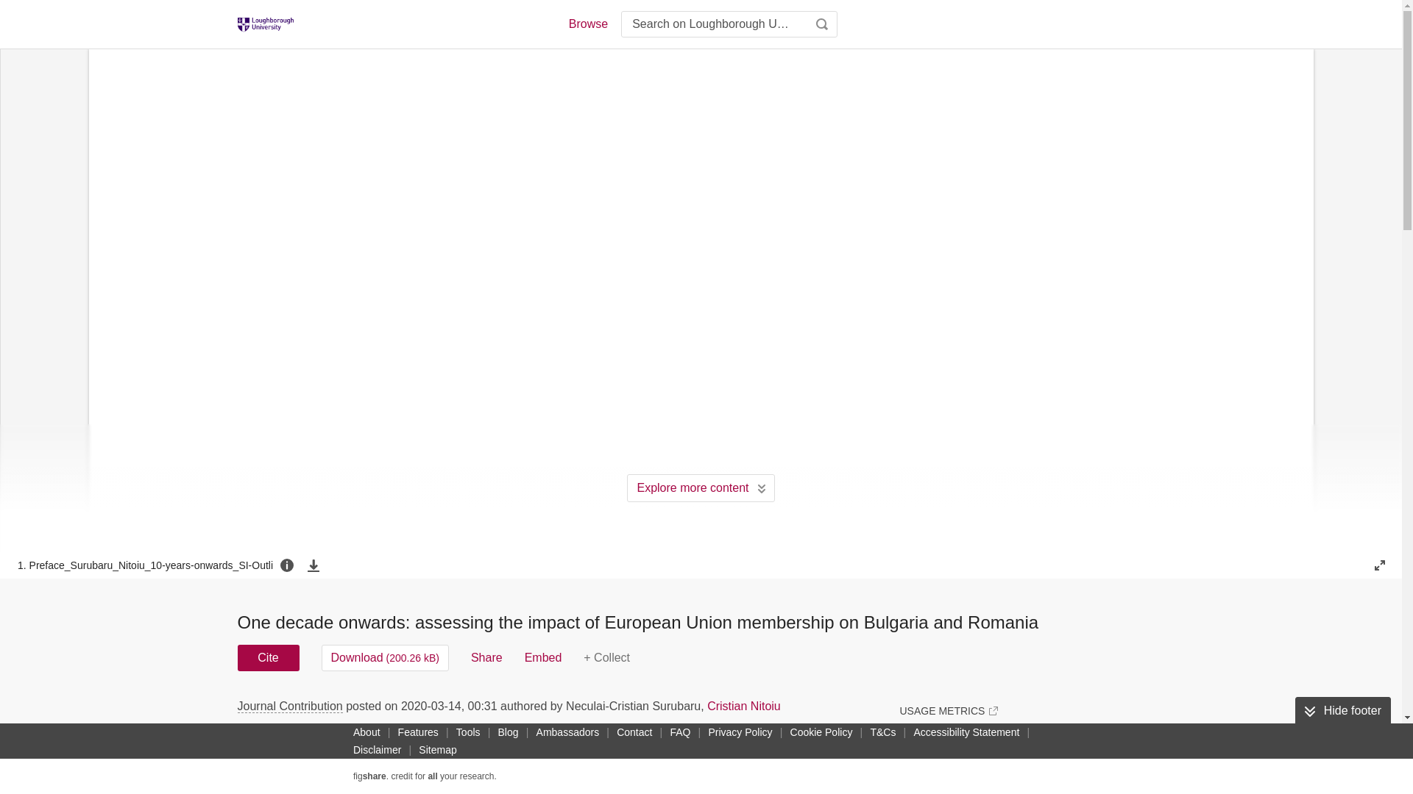 The image size is (1413, 794). Describe the element at coordinates (701, 487) in the screenshot. I see `Explore more content` at that location.